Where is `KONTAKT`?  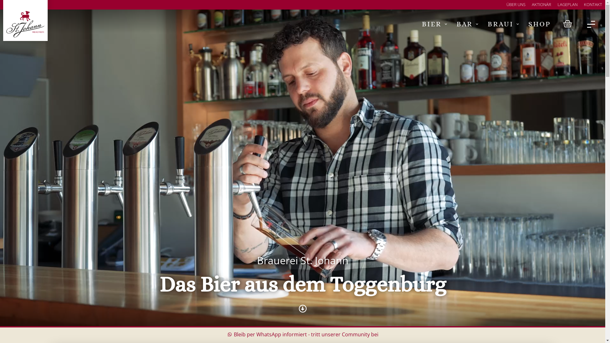 KONTAKT is located at coordinates (593, 5).